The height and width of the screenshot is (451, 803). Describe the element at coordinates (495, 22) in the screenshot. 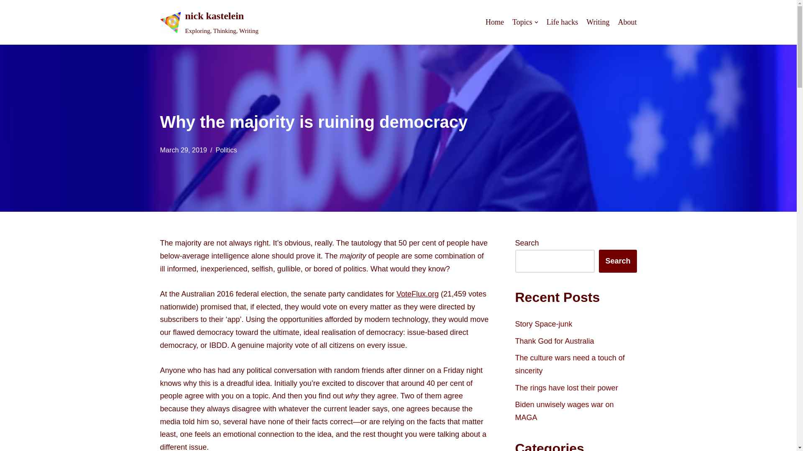

I see `Home` at that location.